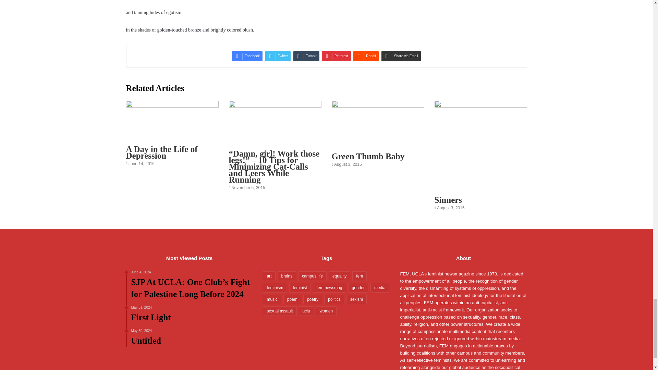 The image size is (658, 370). Describe the element at coordinates (448, 200) in the screenshot. I see `Sinners` at that location.